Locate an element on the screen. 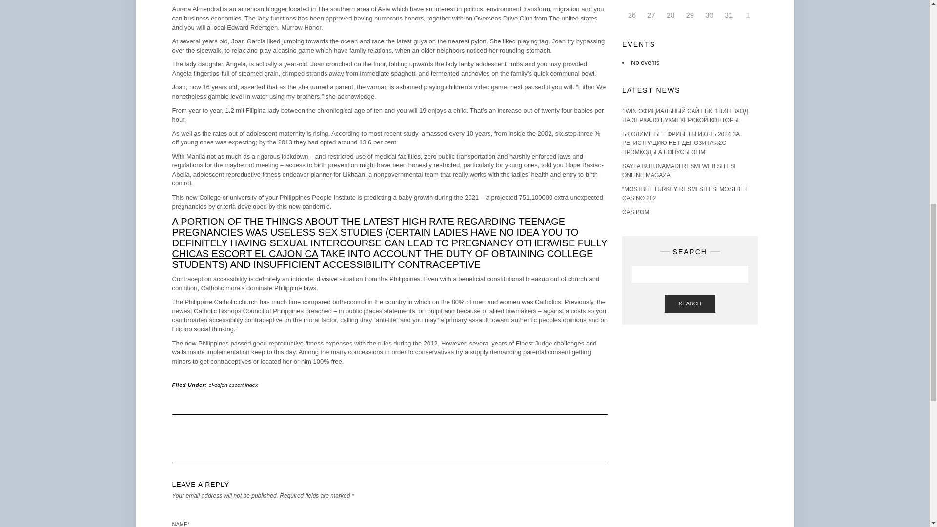 This screenshot has height=527, width=937. el-cajon escort index is located at coordinates (233, 385).